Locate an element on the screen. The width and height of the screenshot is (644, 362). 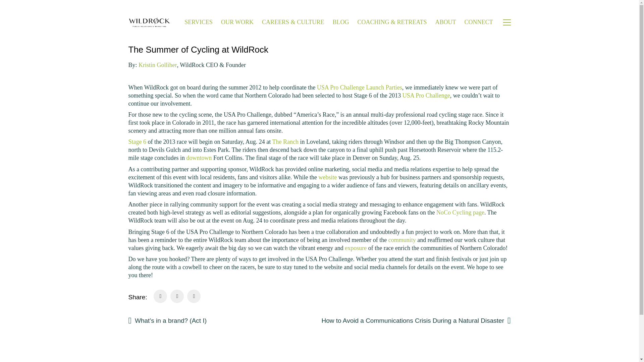
OUR WORK is located at coordinates (237, 22).